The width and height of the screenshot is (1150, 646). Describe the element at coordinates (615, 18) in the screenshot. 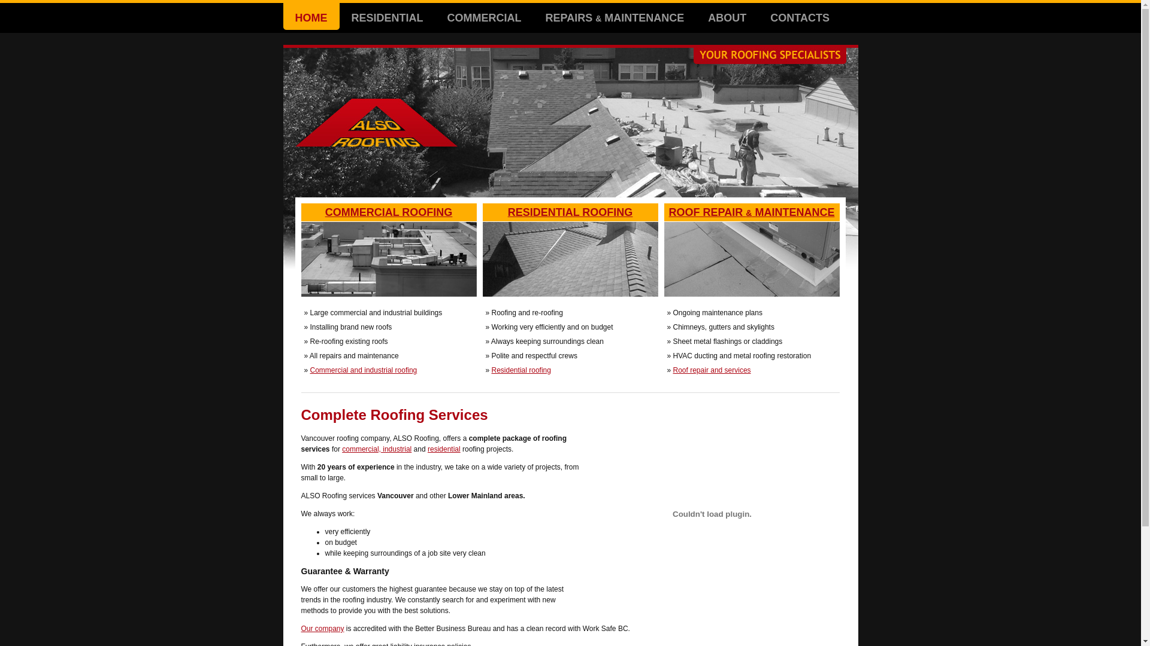

I see `REPAIRS & MAINTENANCE` at that location.